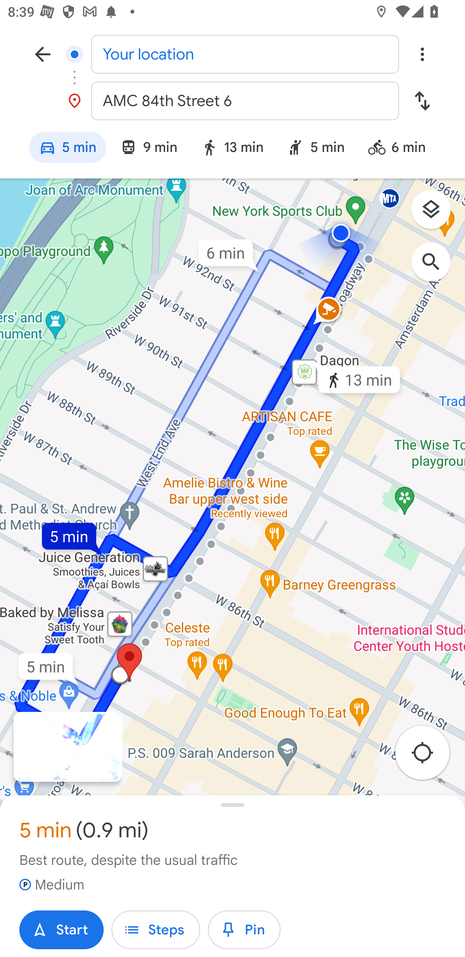  I want to click on Re-center map to your location, so click(428, 756).